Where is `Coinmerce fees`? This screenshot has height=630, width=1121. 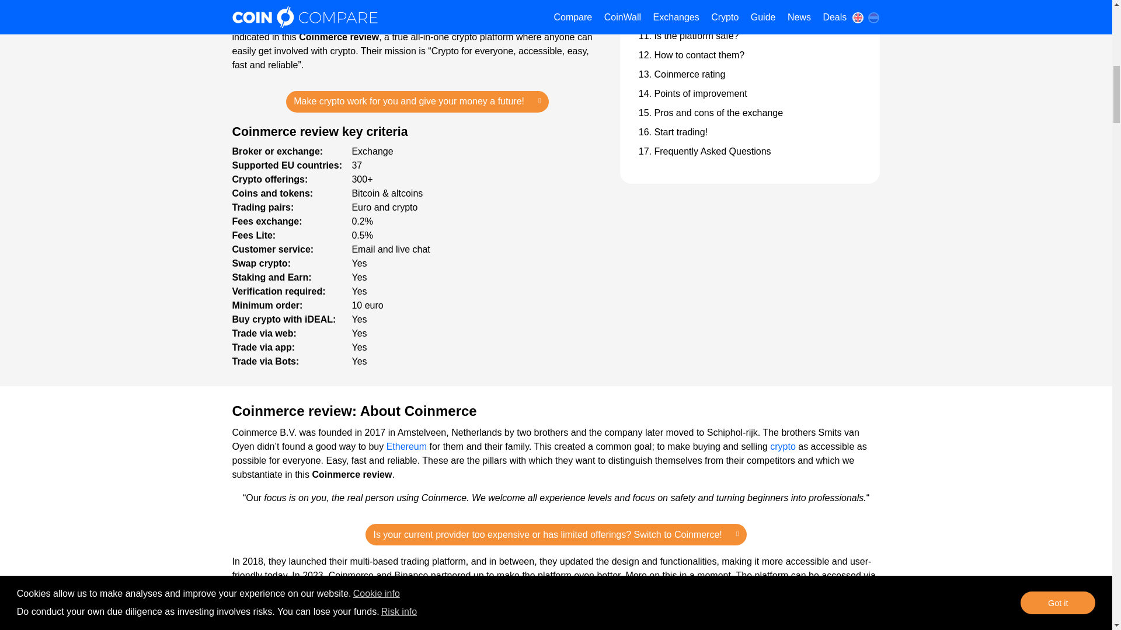
Coinmerce fees is located at coordinates (687, 16).